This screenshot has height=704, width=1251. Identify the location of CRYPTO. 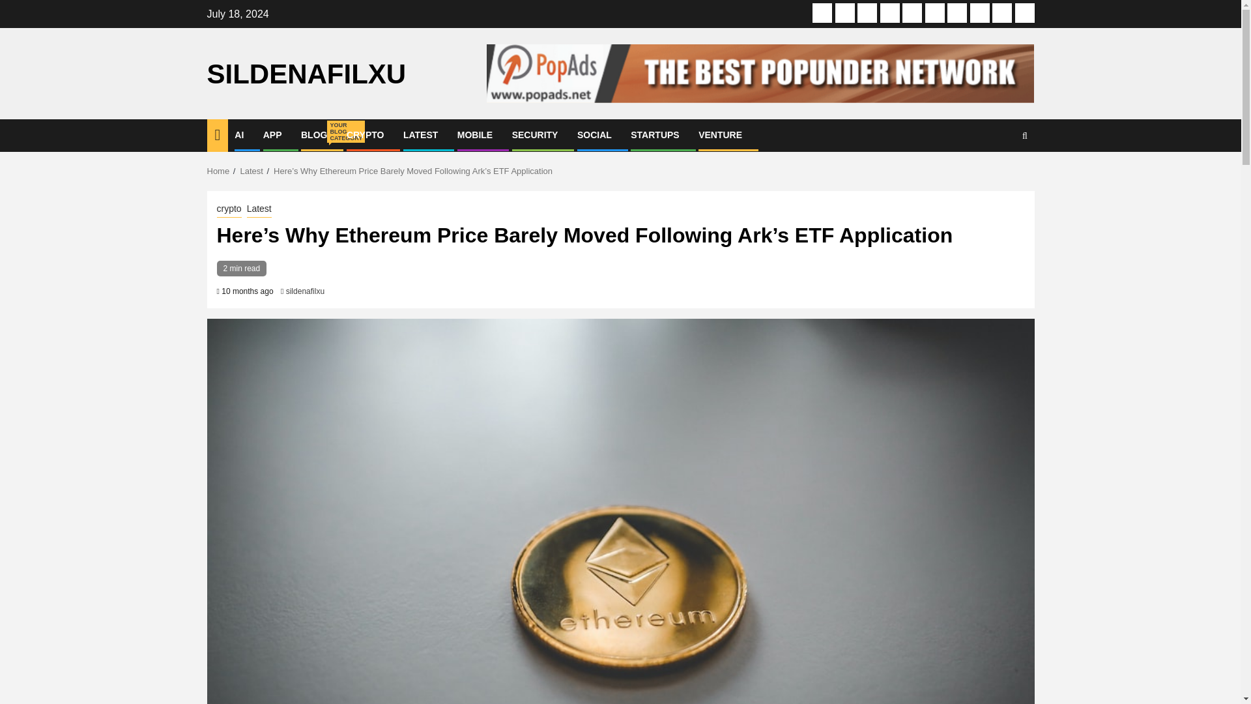
(229, 209).